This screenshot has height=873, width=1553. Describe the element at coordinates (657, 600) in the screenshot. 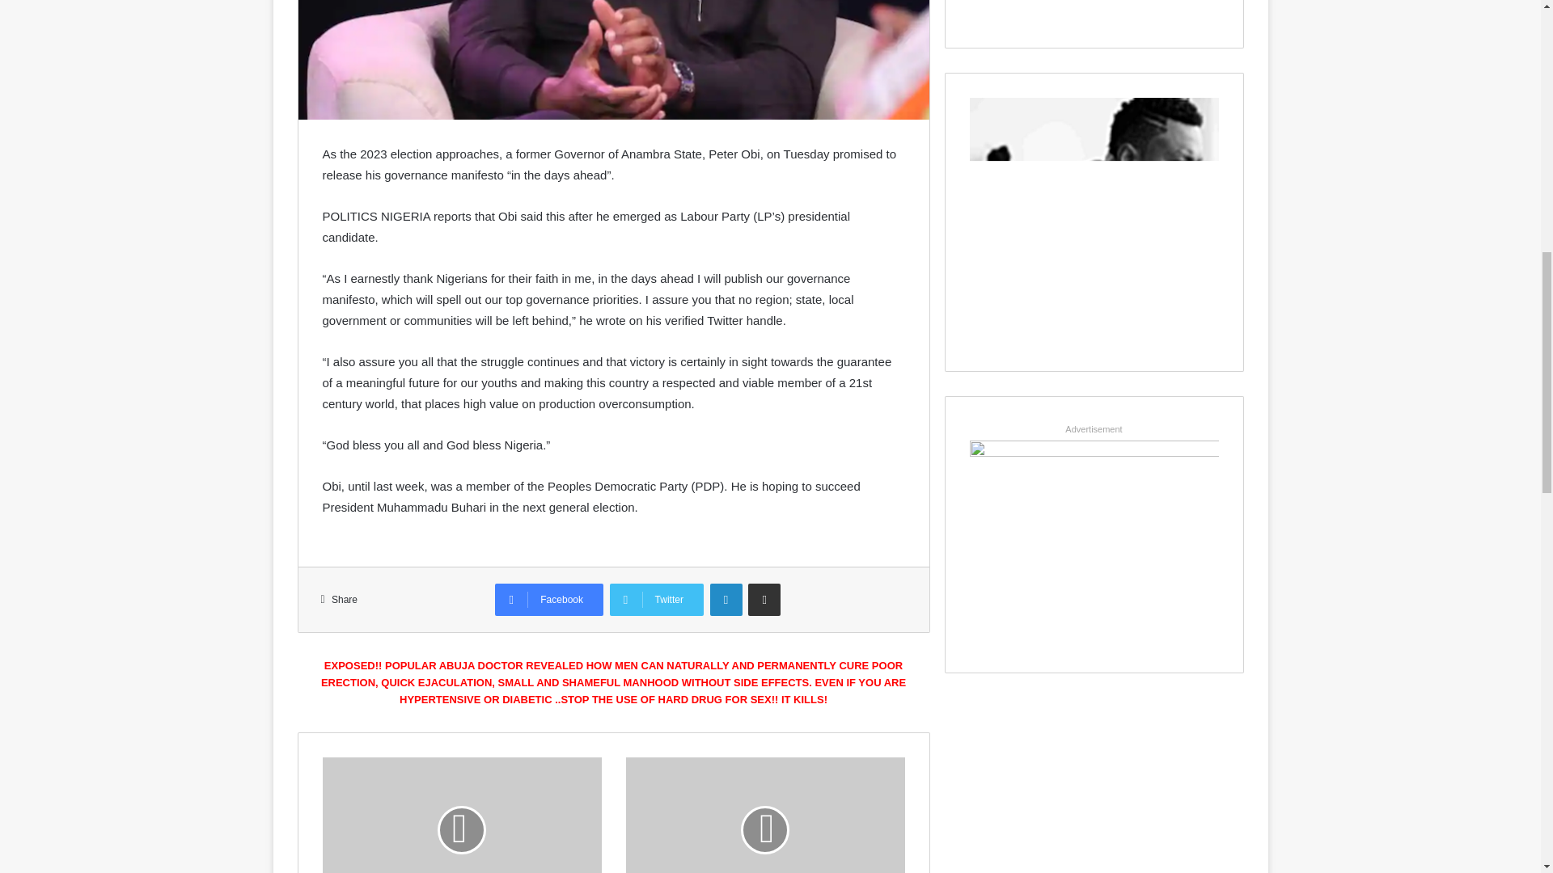

I see `Twitter` at that location.